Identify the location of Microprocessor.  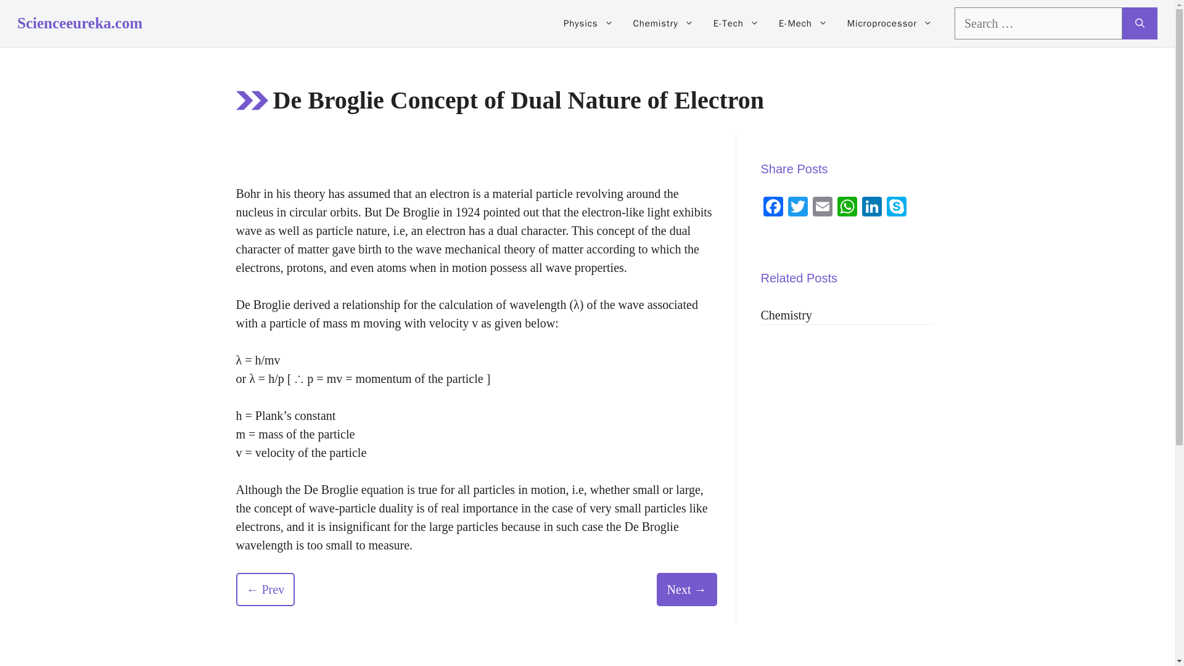
(889, 23).